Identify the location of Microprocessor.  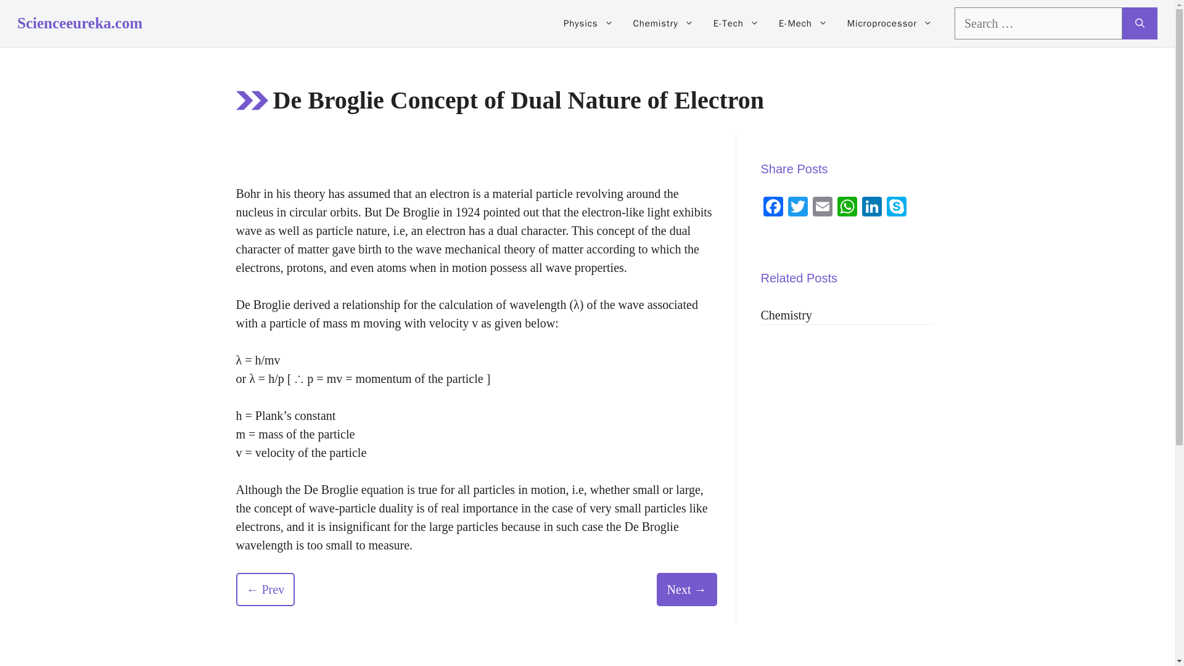
(889, 23).